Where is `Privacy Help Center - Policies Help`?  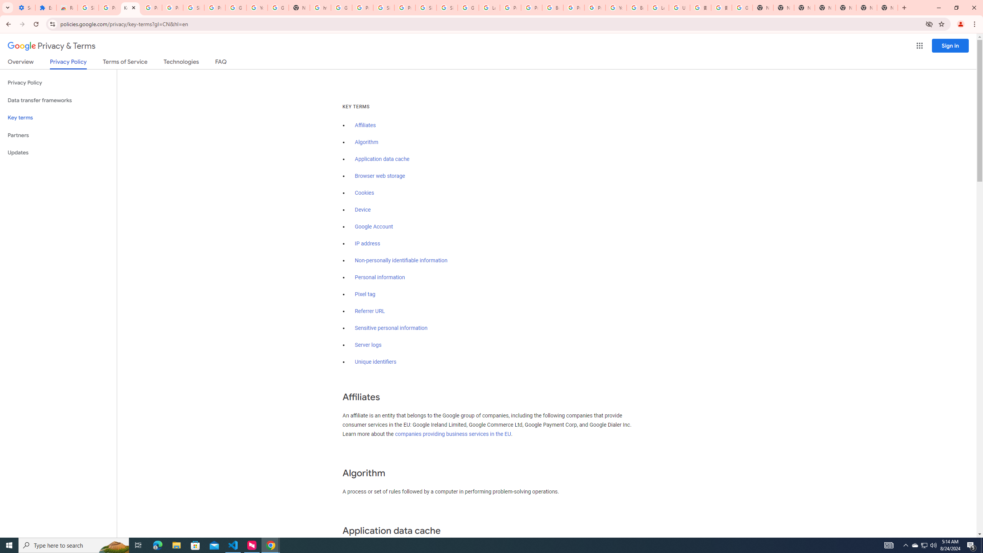 Privacy Help Center - Policies Help is located at coordinates (511, 8).